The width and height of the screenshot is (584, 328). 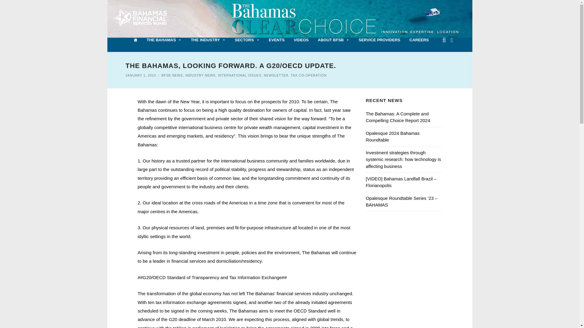 What do you see at coordinates (239, 75) in the screenshot?
I see `View all posts in International Issues` at bounding box center [239, 75].